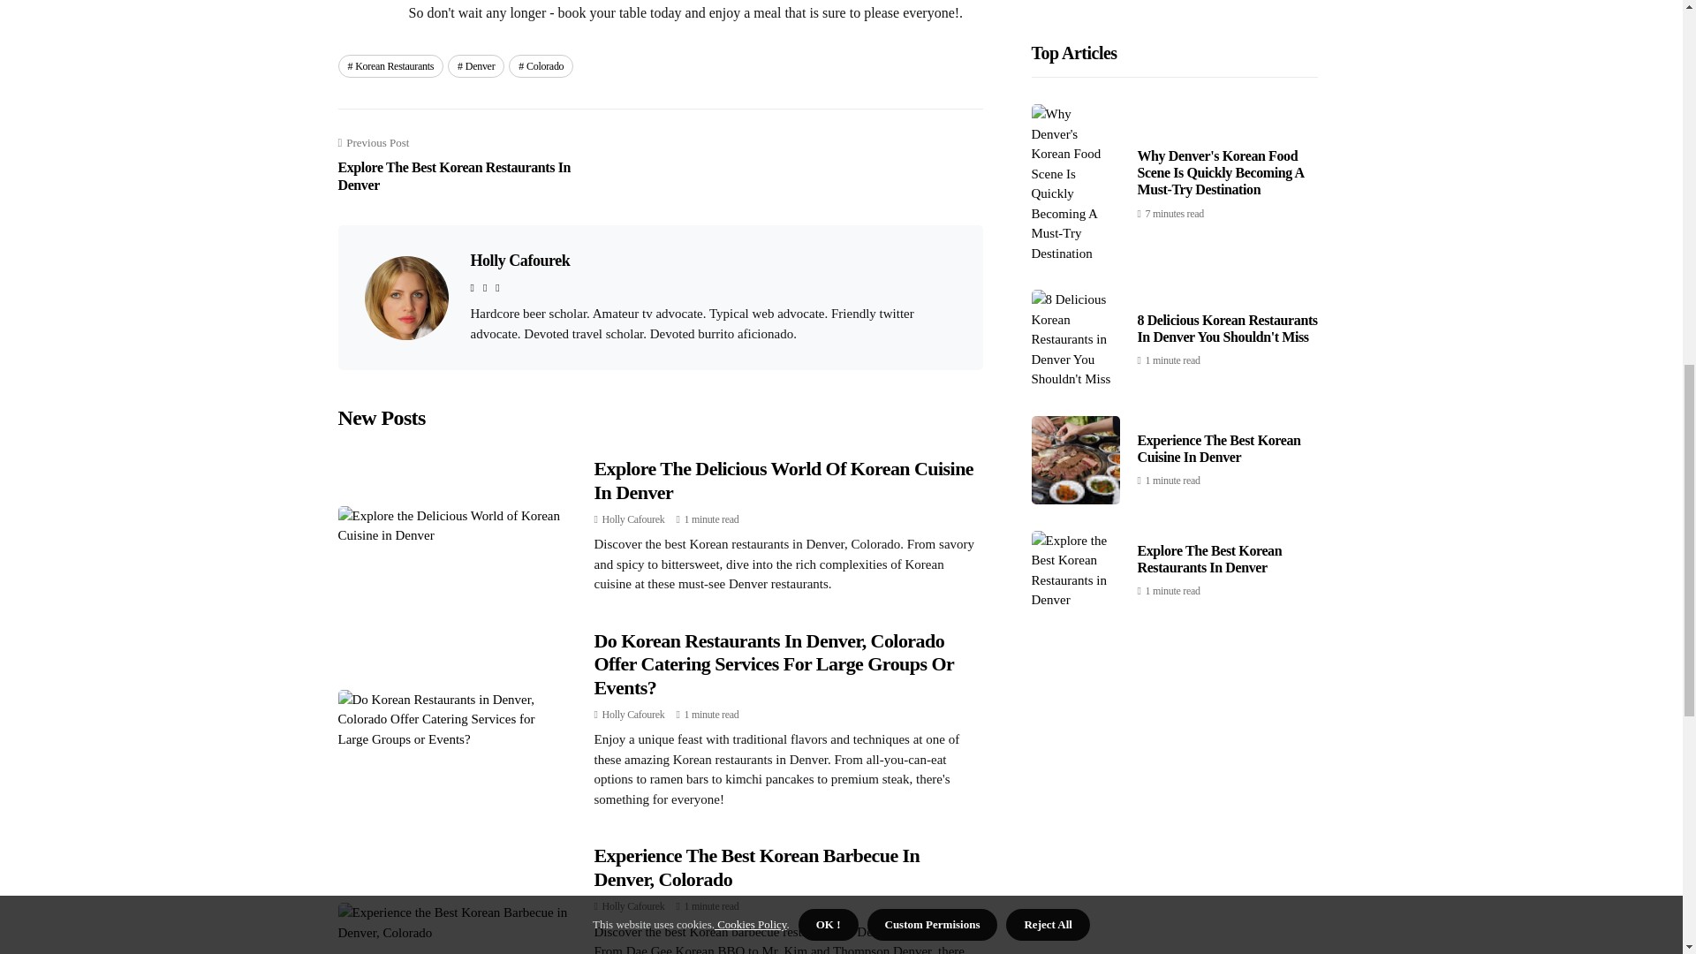 This screenshot has width=1696, height=954. Describe the element at coordinates (632, 715) in the screenshot. I see `Posts by Holly Cafourek` at that location.